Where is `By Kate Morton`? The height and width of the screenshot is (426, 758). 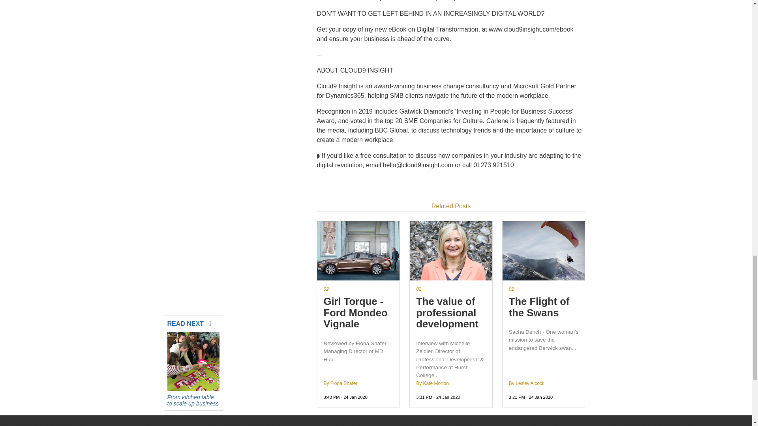 By Kate Morton is located at coordinates (432, 383).